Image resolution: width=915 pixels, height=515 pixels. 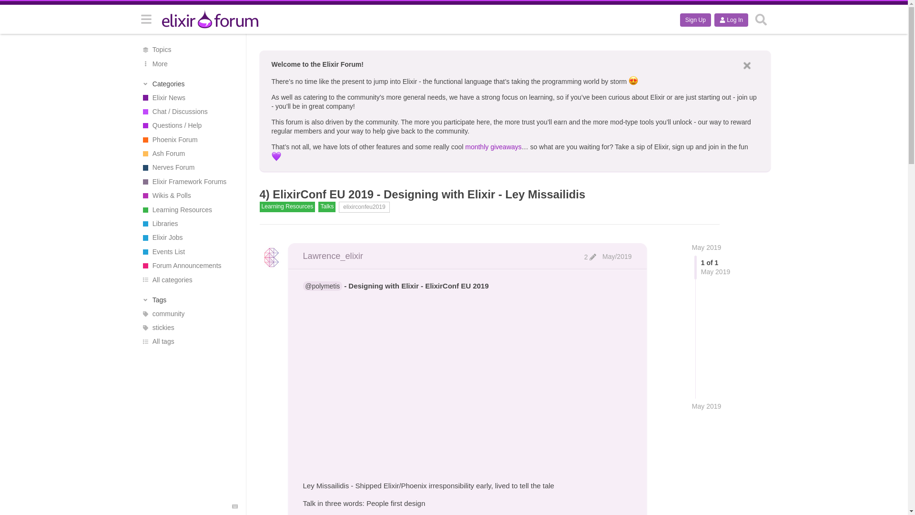 What do you see at coordinates (706, 406) in the screenshot?
I see `May 2019` at bounding box center [706, 406].